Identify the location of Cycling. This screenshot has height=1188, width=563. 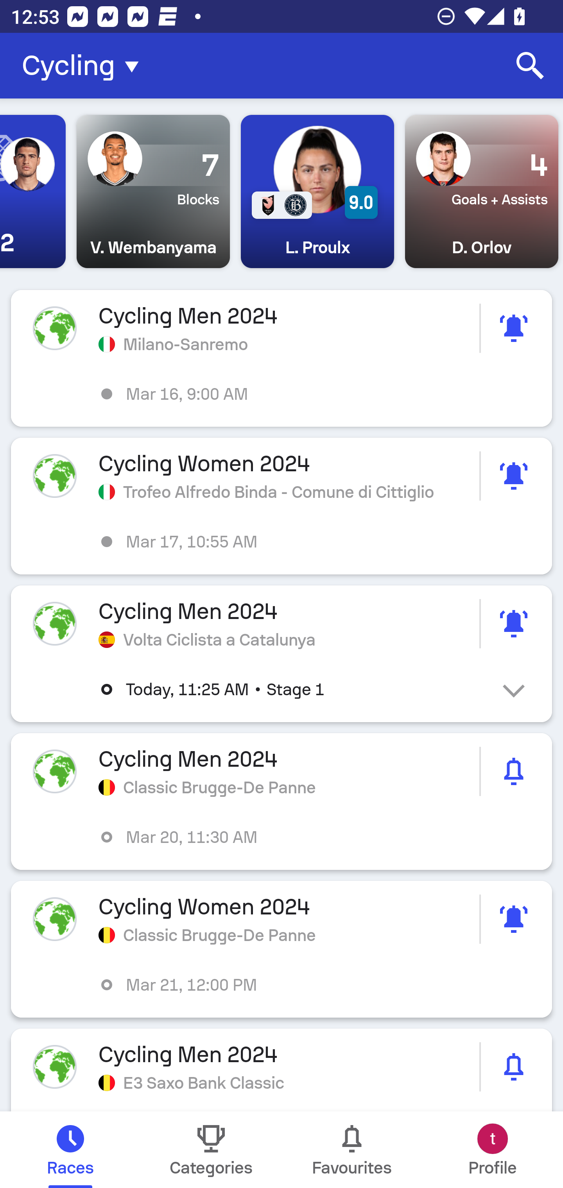
(85, 66).